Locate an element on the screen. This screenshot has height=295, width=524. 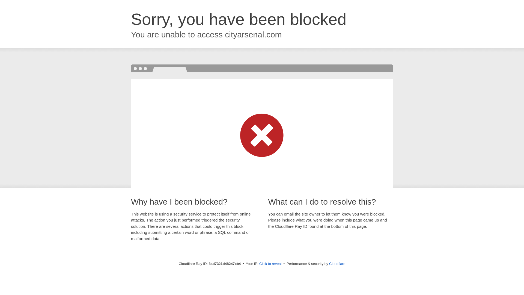
Cloudflare is located at coordinates (337, 264).